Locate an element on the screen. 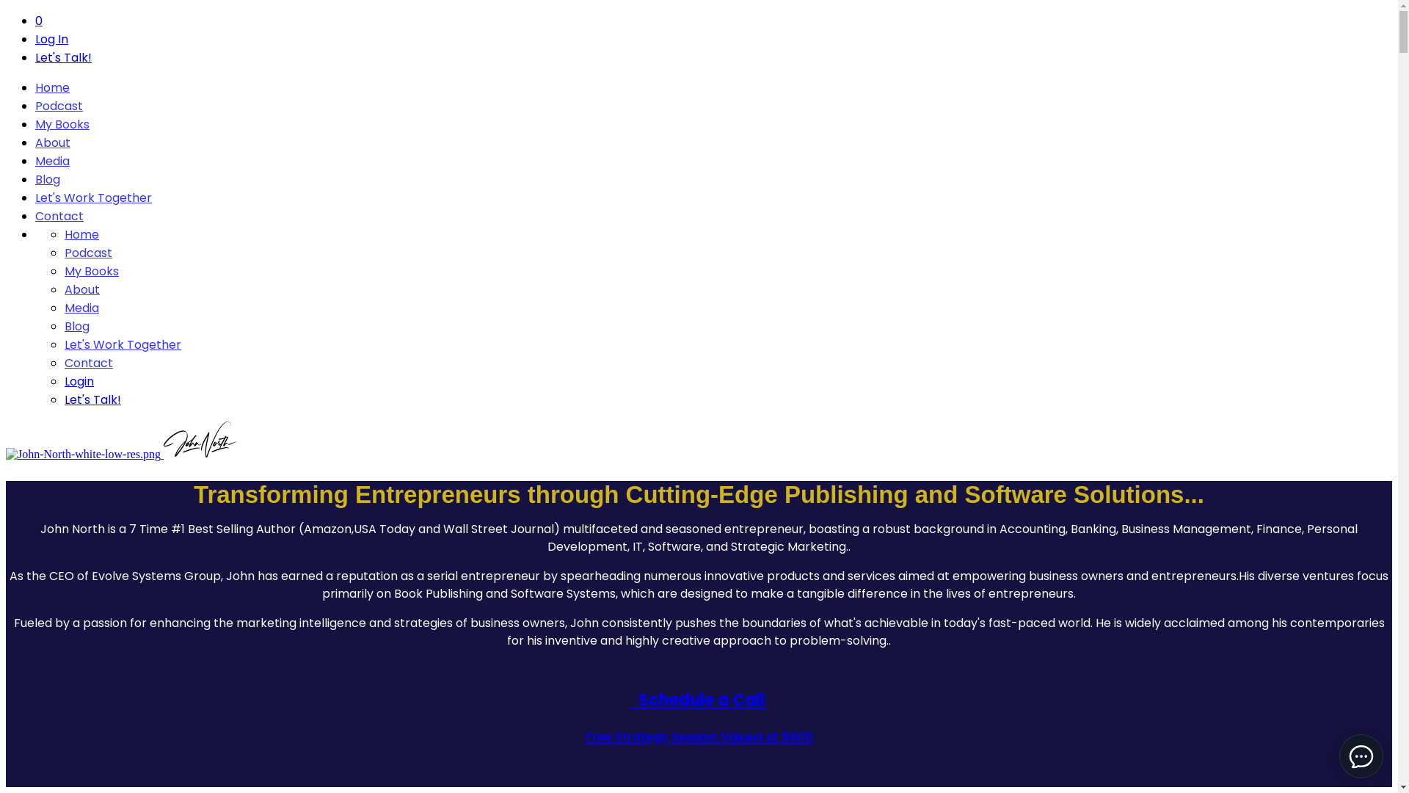  John-North-white-low-res.png is located at coordinates (84, 455).